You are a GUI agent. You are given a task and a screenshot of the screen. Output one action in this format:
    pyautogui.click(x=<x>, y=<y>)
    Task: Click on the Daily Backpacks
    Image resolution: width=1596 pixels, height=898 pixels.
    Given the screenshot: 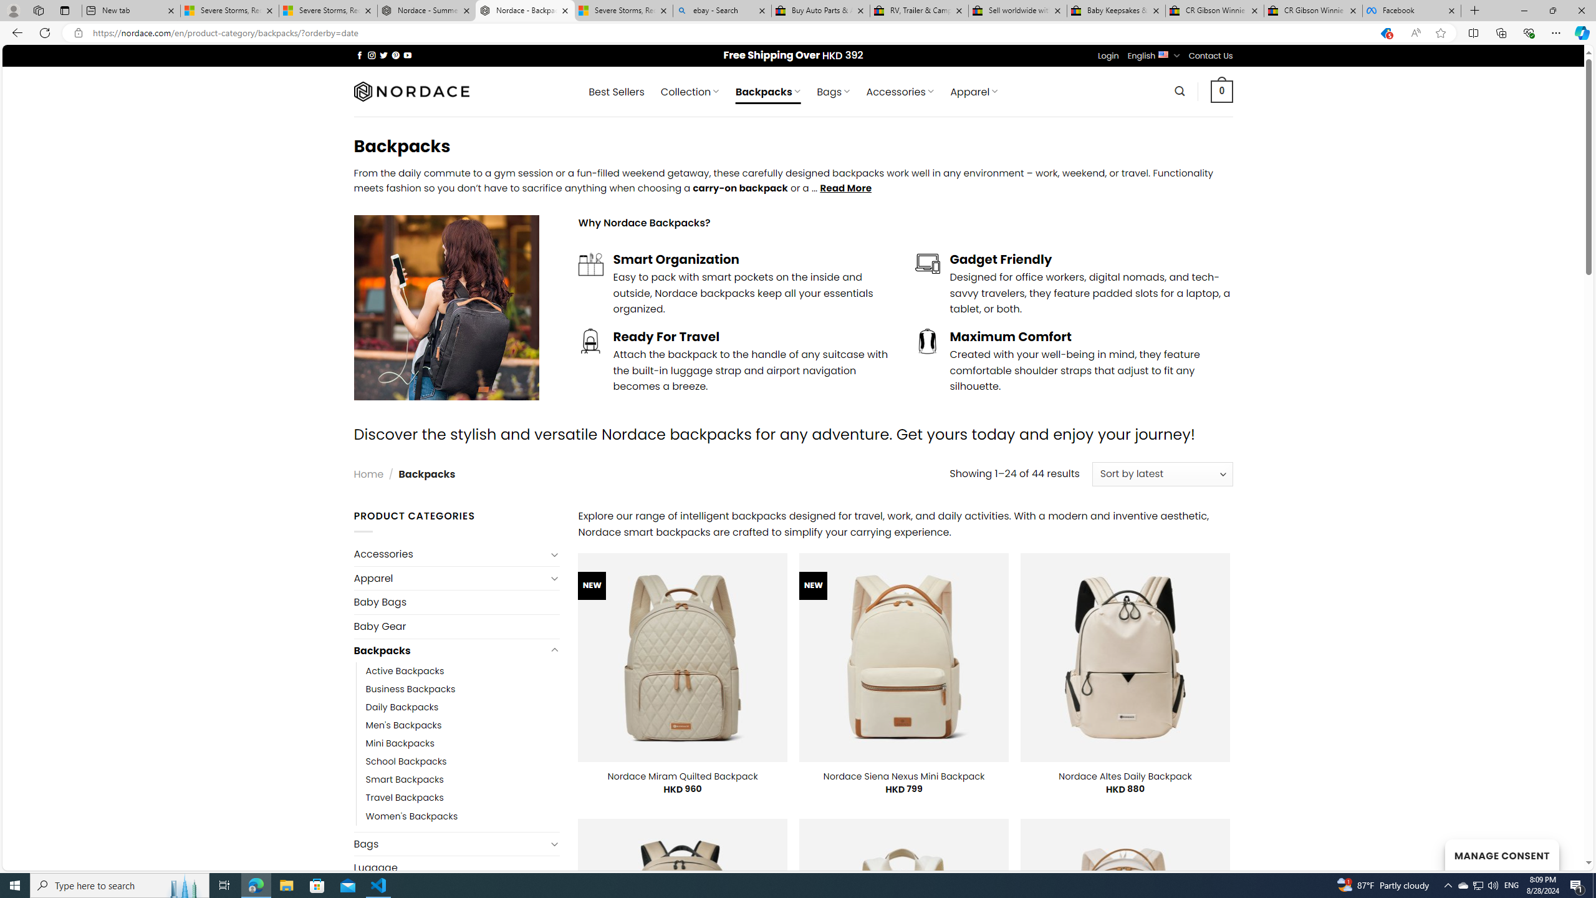 What is the action you would take?
    pyautogui.click(x=402, y=708)
    